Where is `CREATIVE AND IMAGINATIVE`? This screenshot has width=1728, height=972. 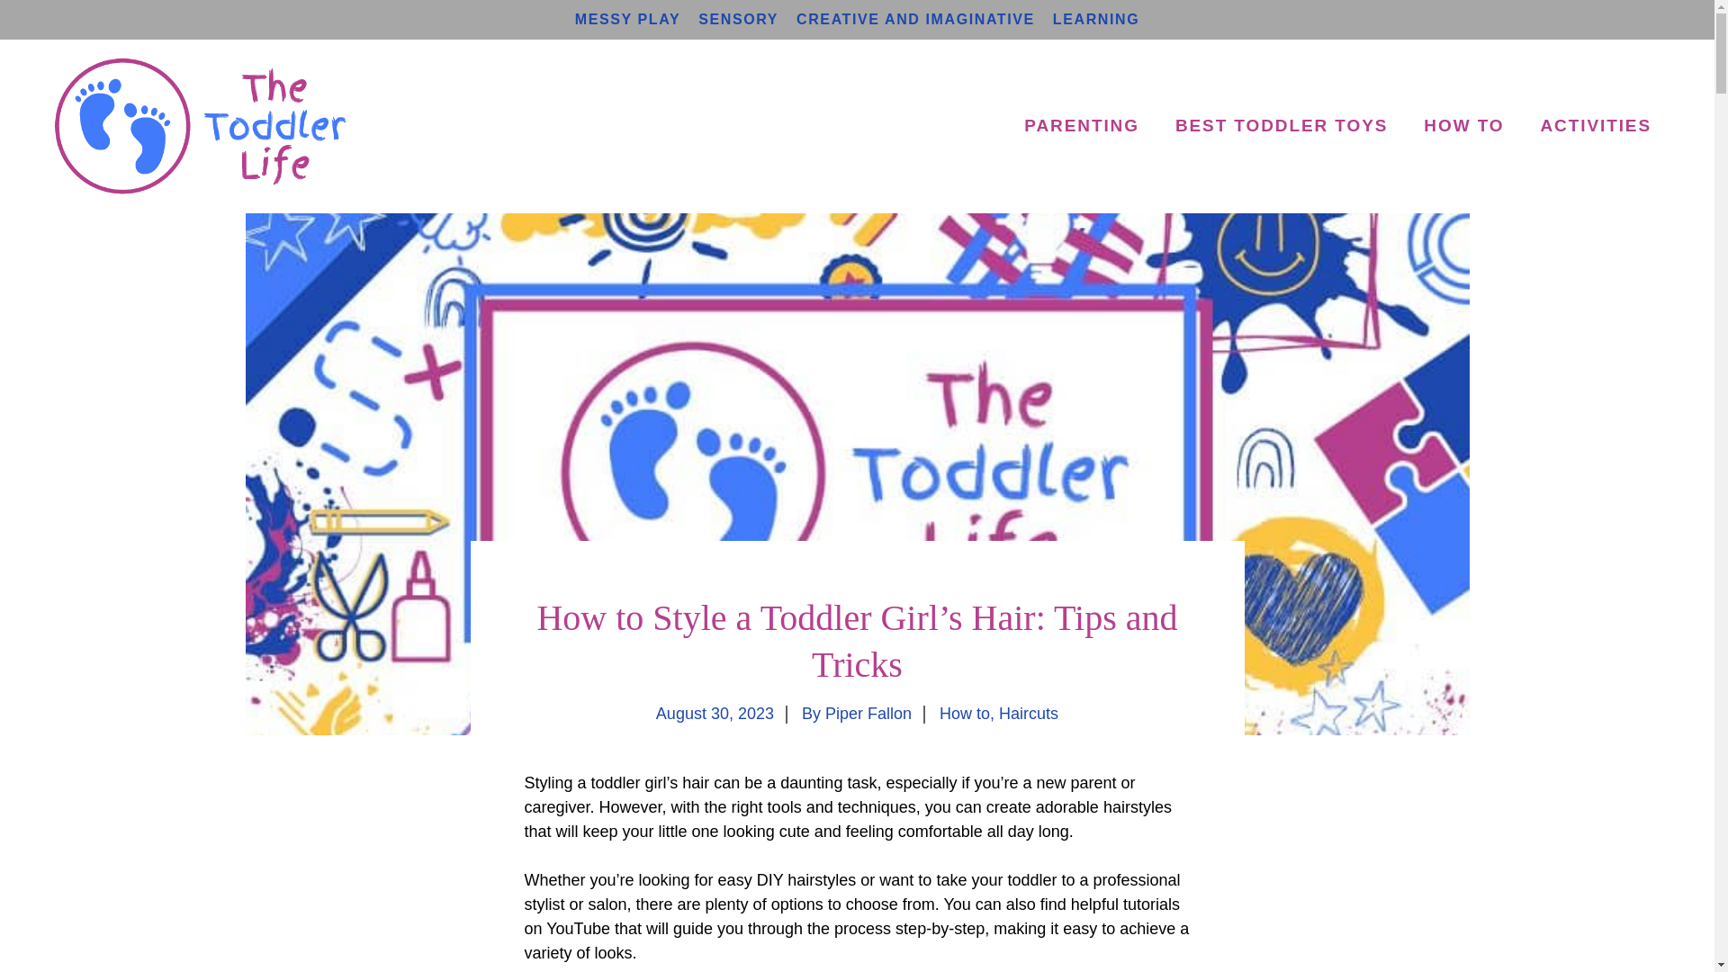 CREATIVE AND IMAGINATIVE is located at coordinates (916, 19).